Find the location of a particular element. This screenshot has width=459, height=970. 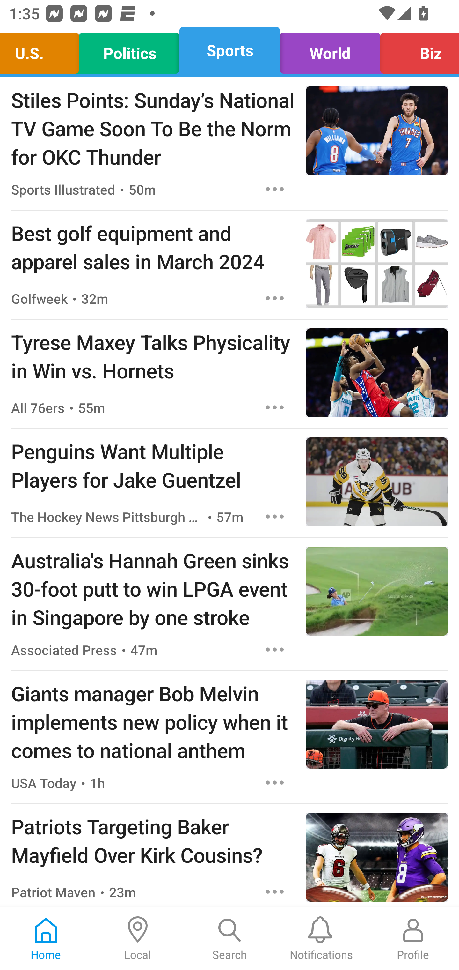

Local is located at coordinates (138, 939).